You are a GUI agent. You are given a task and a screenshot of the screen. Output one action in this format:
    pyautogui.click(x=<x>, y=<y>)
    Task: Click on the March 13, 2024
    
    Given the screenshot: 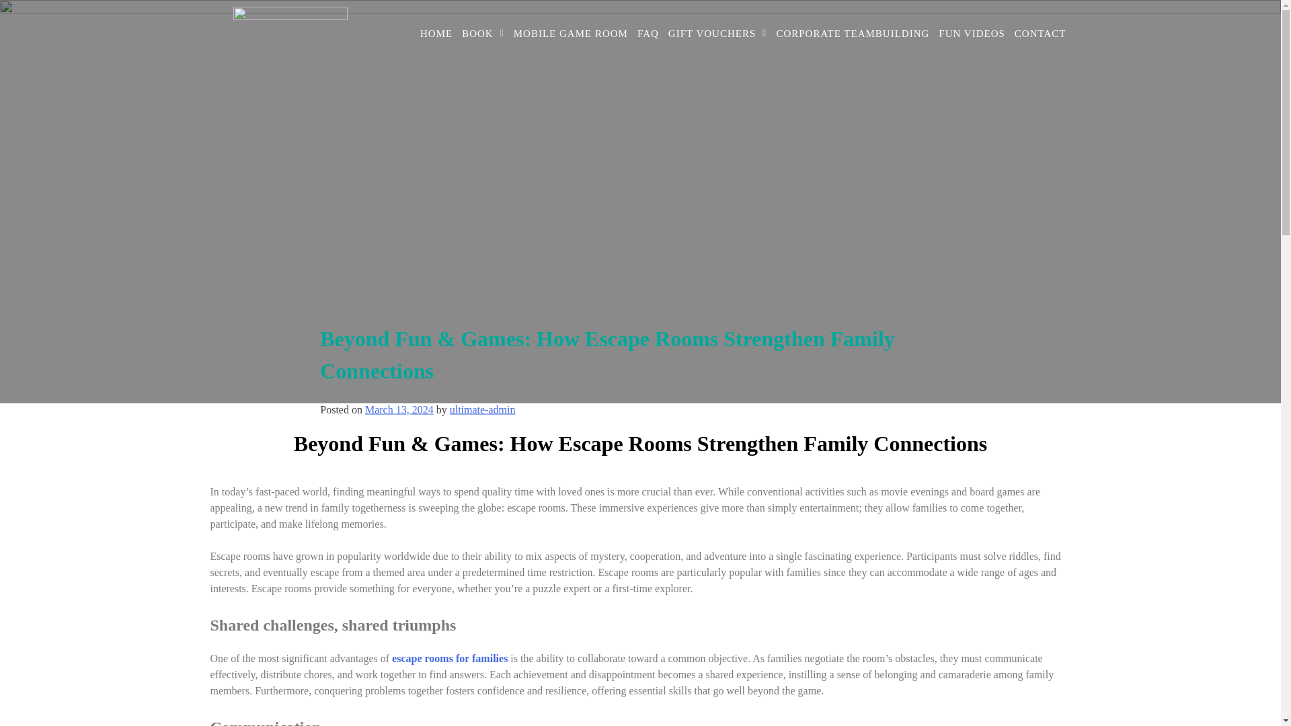 What is the action you would take?
    pyautogui.click(x=399, y=409)
    